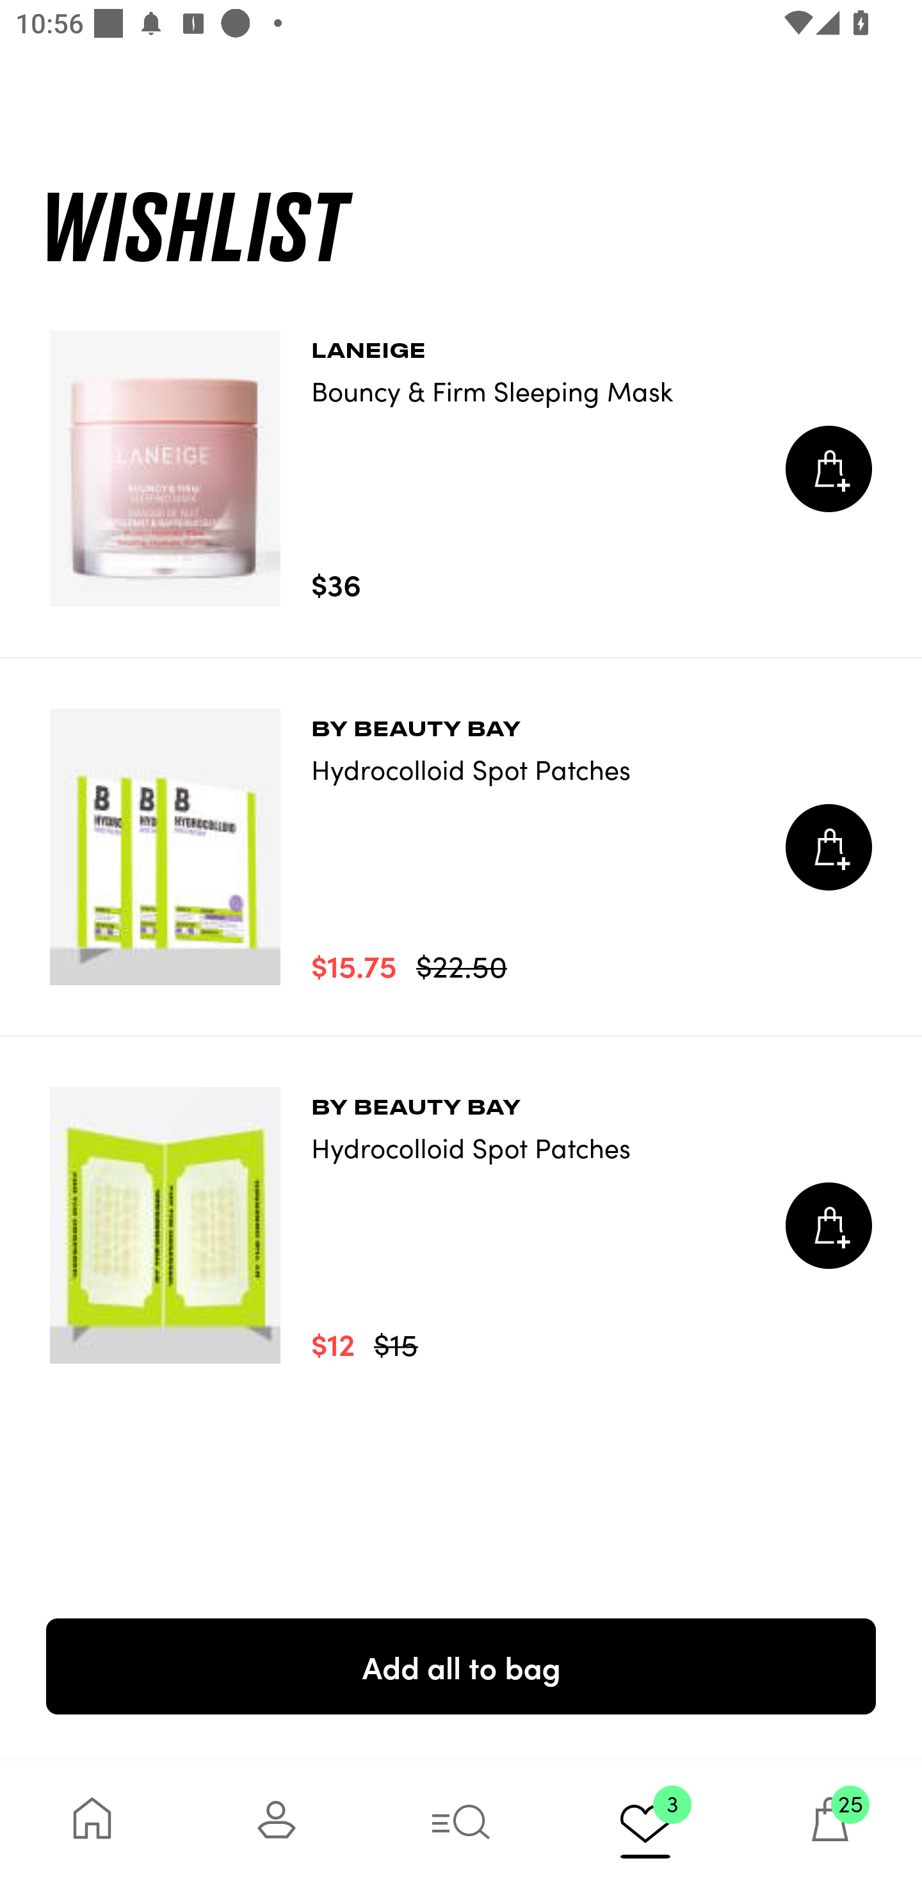 Image resolution: width=922 pixels, height=1895 pixels. I want to click on BY BEAUTY BAY Hydrocolloid Spot Patches $12 $15, so click(461, 1225).